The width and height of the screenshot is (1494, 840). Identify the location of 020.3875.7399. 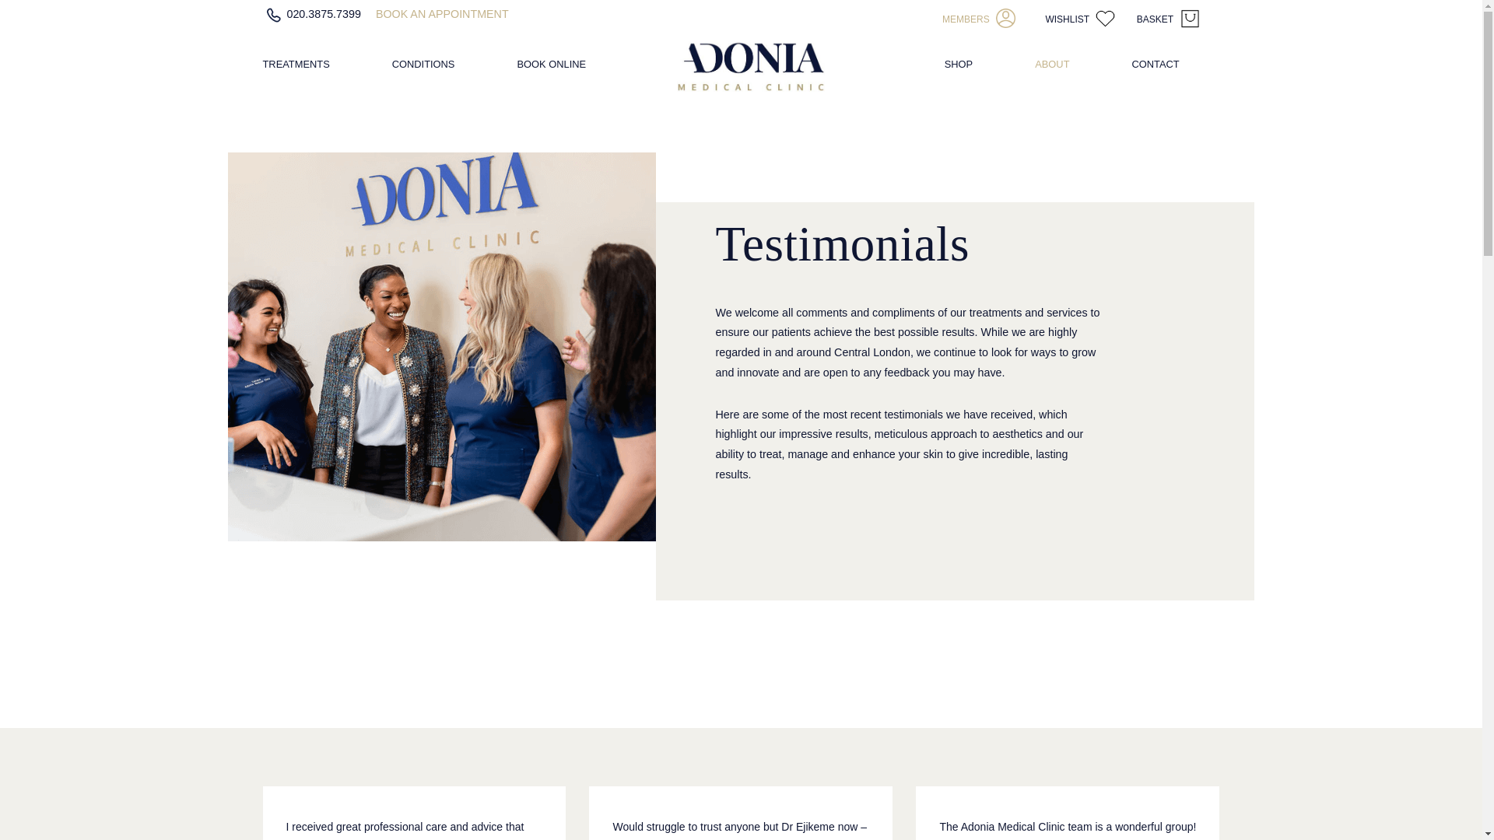
(313, 13).